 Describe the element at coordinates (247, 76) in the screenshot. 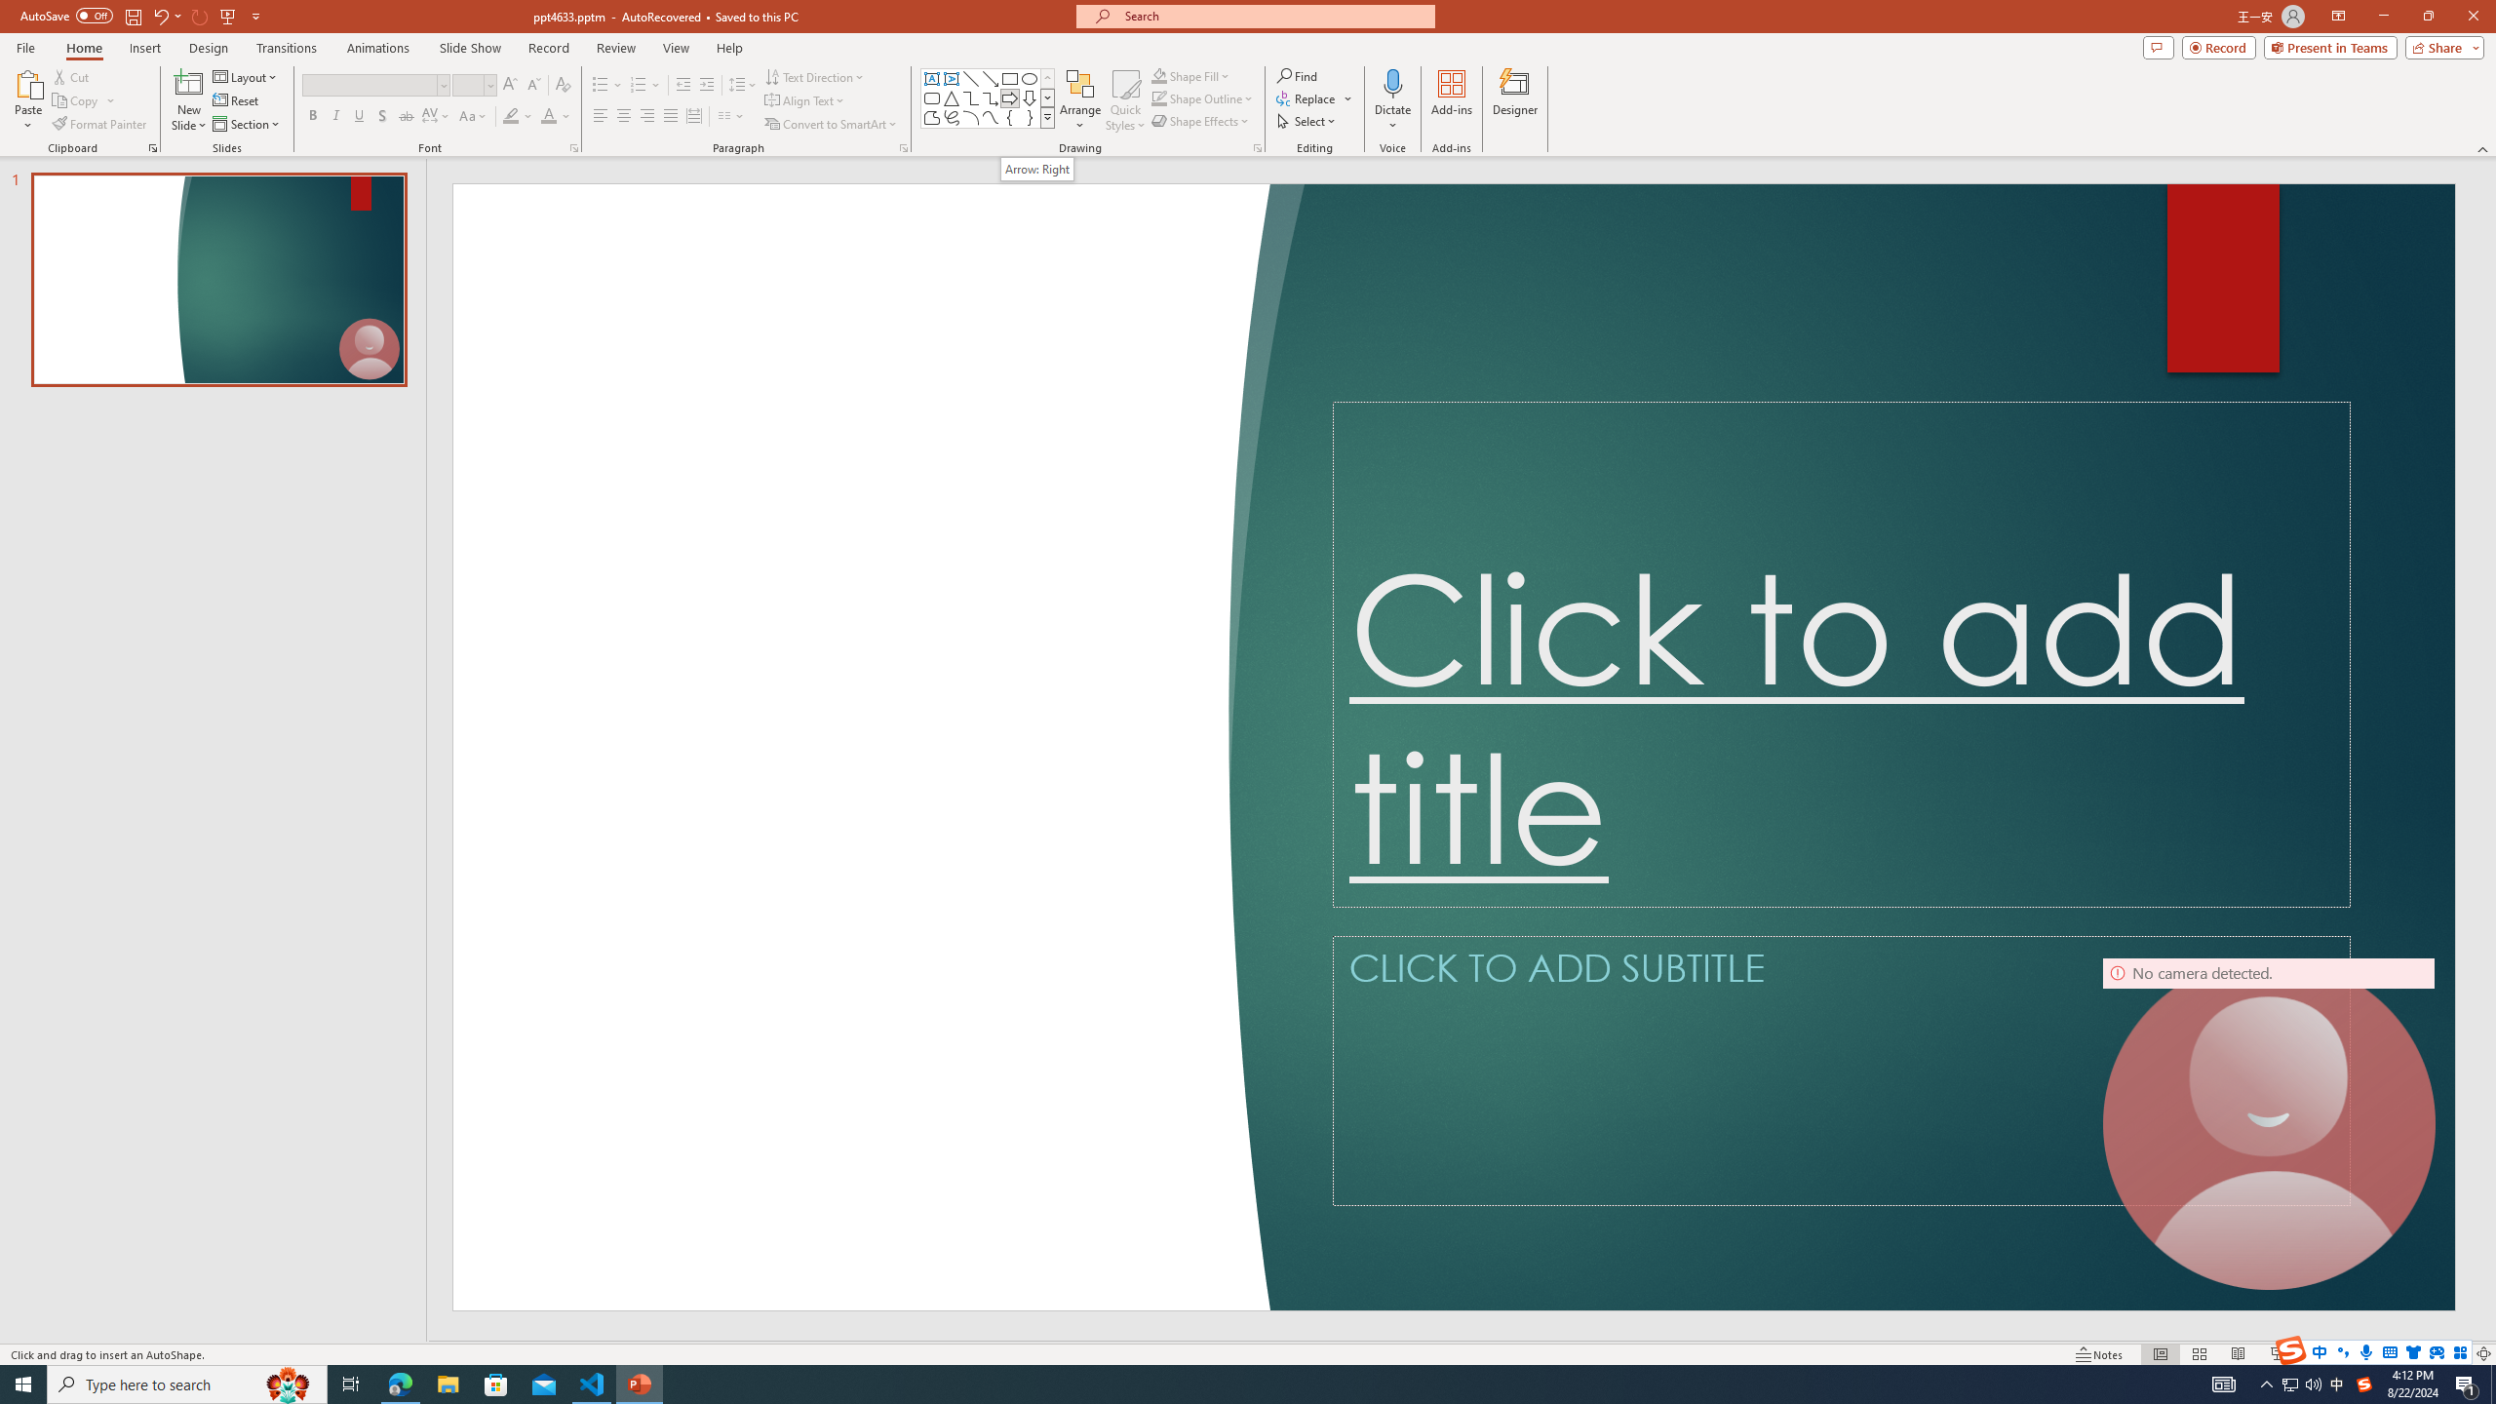

I see `Layout` at that location.